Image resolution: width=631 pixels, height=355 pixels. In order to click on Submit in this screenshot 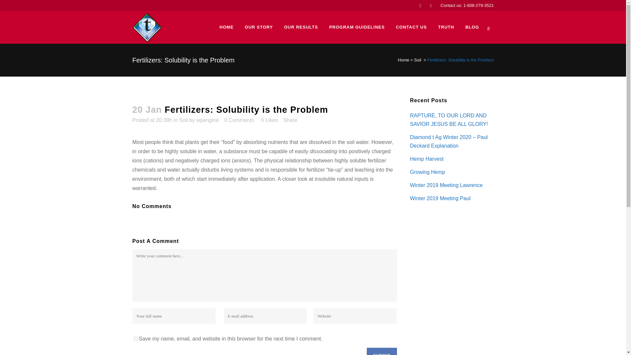, I will do `click(382, 351)`.